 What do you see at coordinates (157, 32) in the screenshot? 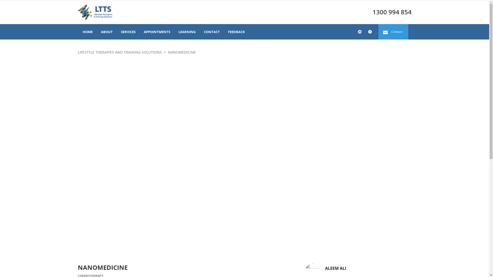
I see `APPOINTMENTS` at bounding box center [157, 32].